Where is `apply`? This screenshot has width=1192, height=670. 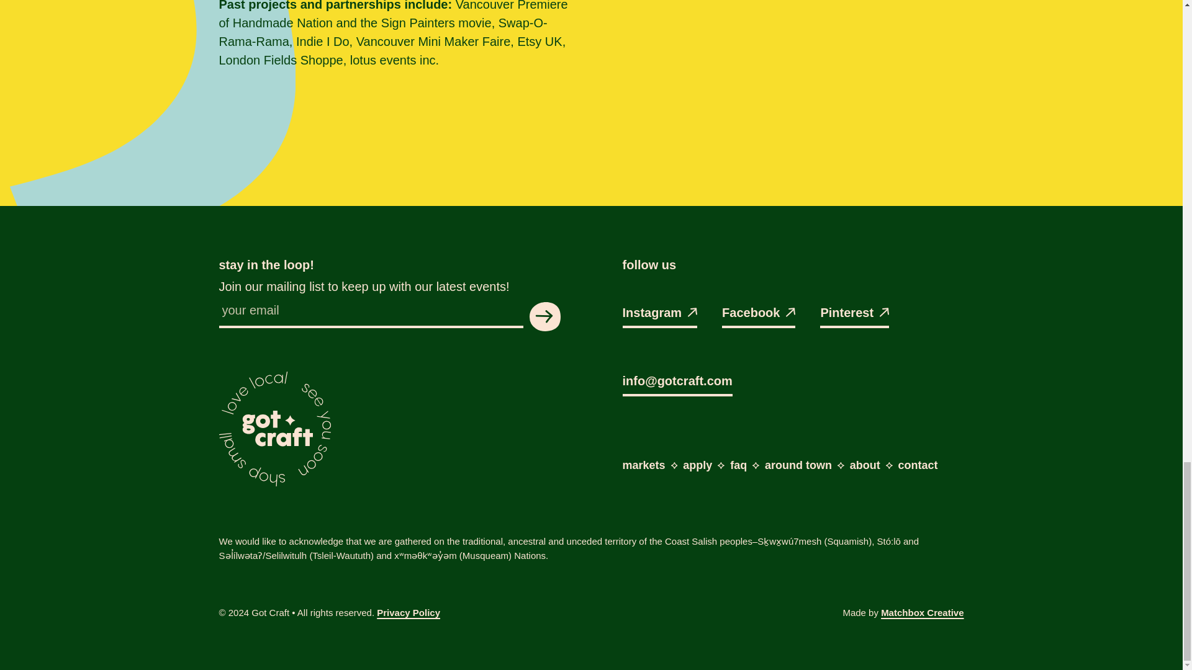 apply is located at coordinates (697, 465).